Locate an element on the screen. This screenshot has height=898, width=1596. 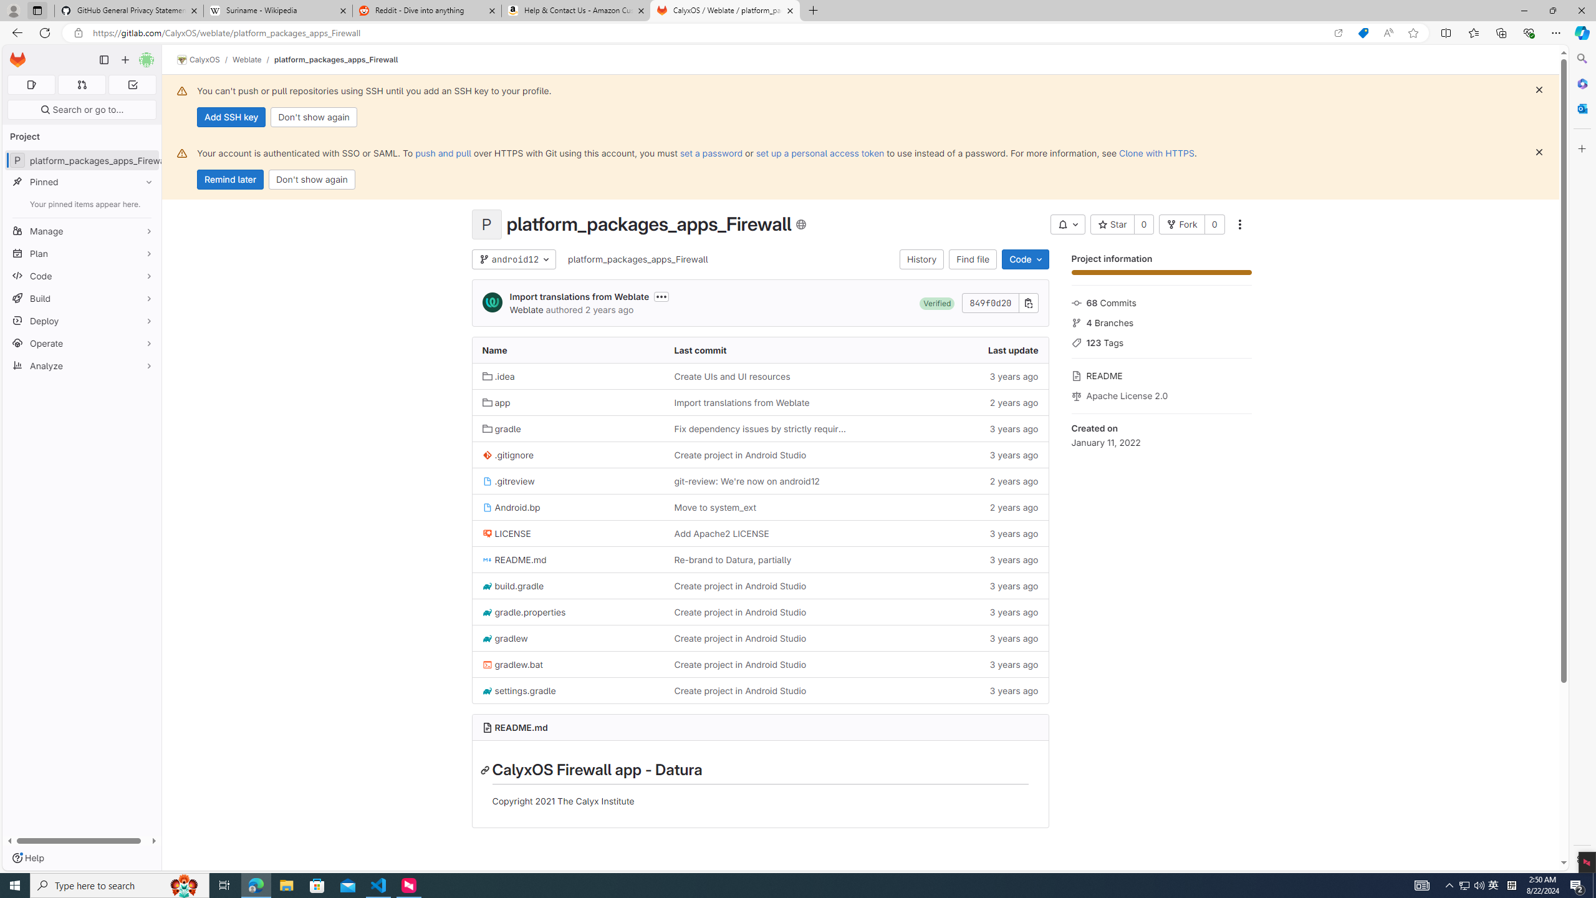
.idea is located at coordinates (499, 376).